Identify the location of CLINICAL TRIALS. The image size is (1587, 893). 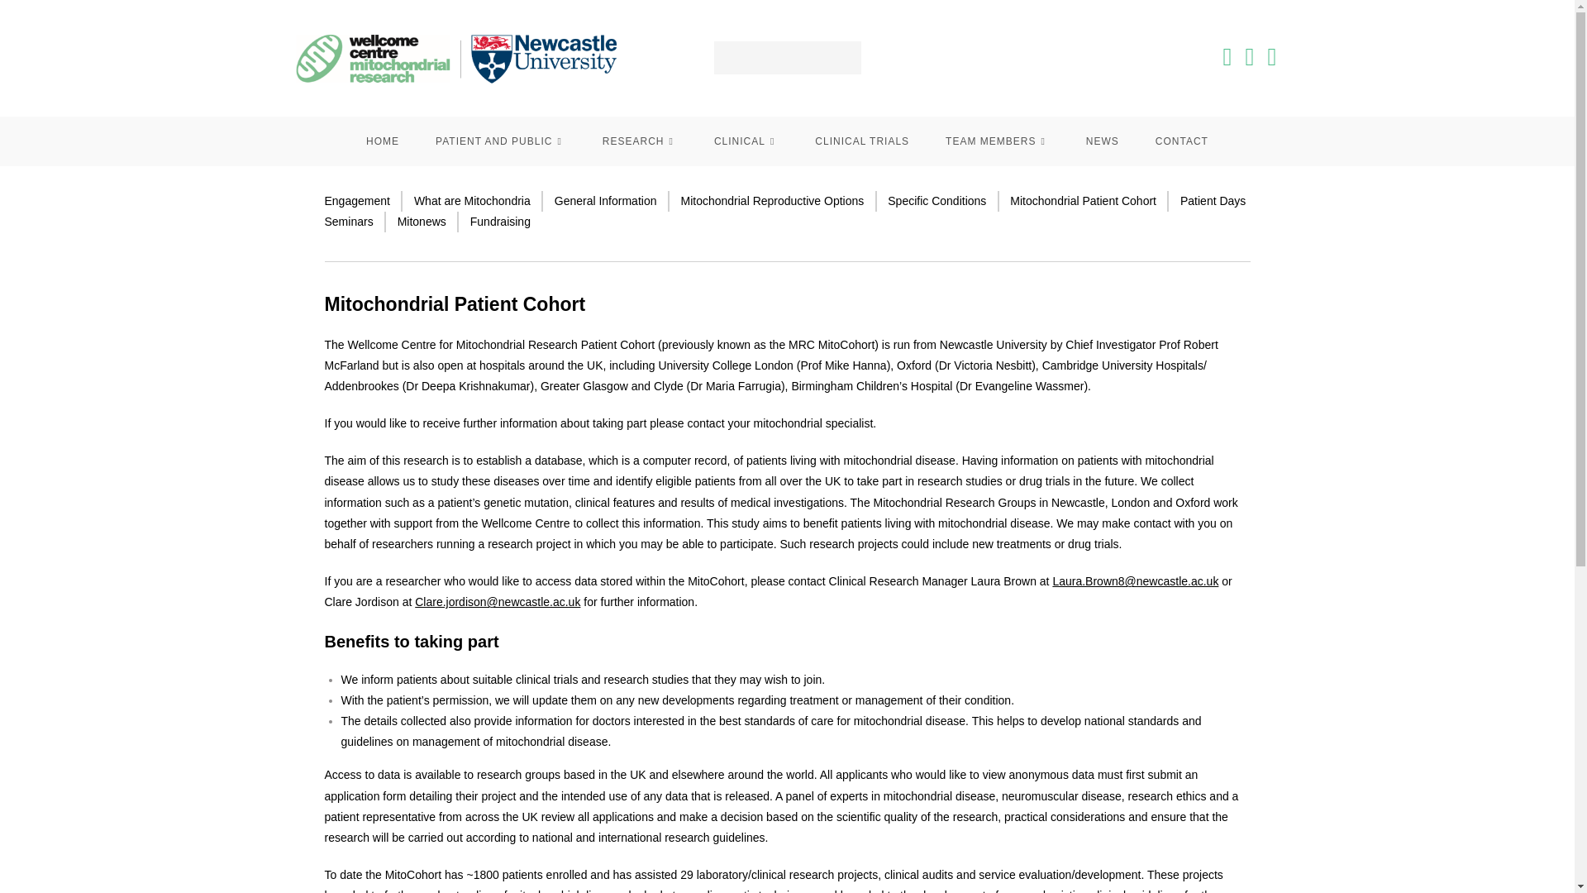
(861, 141).